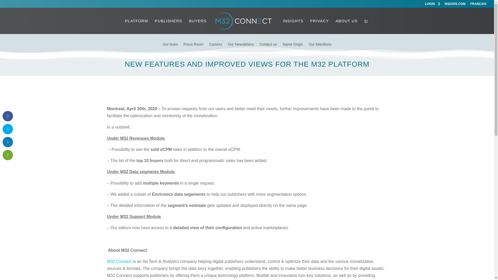  I want to click on INSIGHTS, so click(293, 26).